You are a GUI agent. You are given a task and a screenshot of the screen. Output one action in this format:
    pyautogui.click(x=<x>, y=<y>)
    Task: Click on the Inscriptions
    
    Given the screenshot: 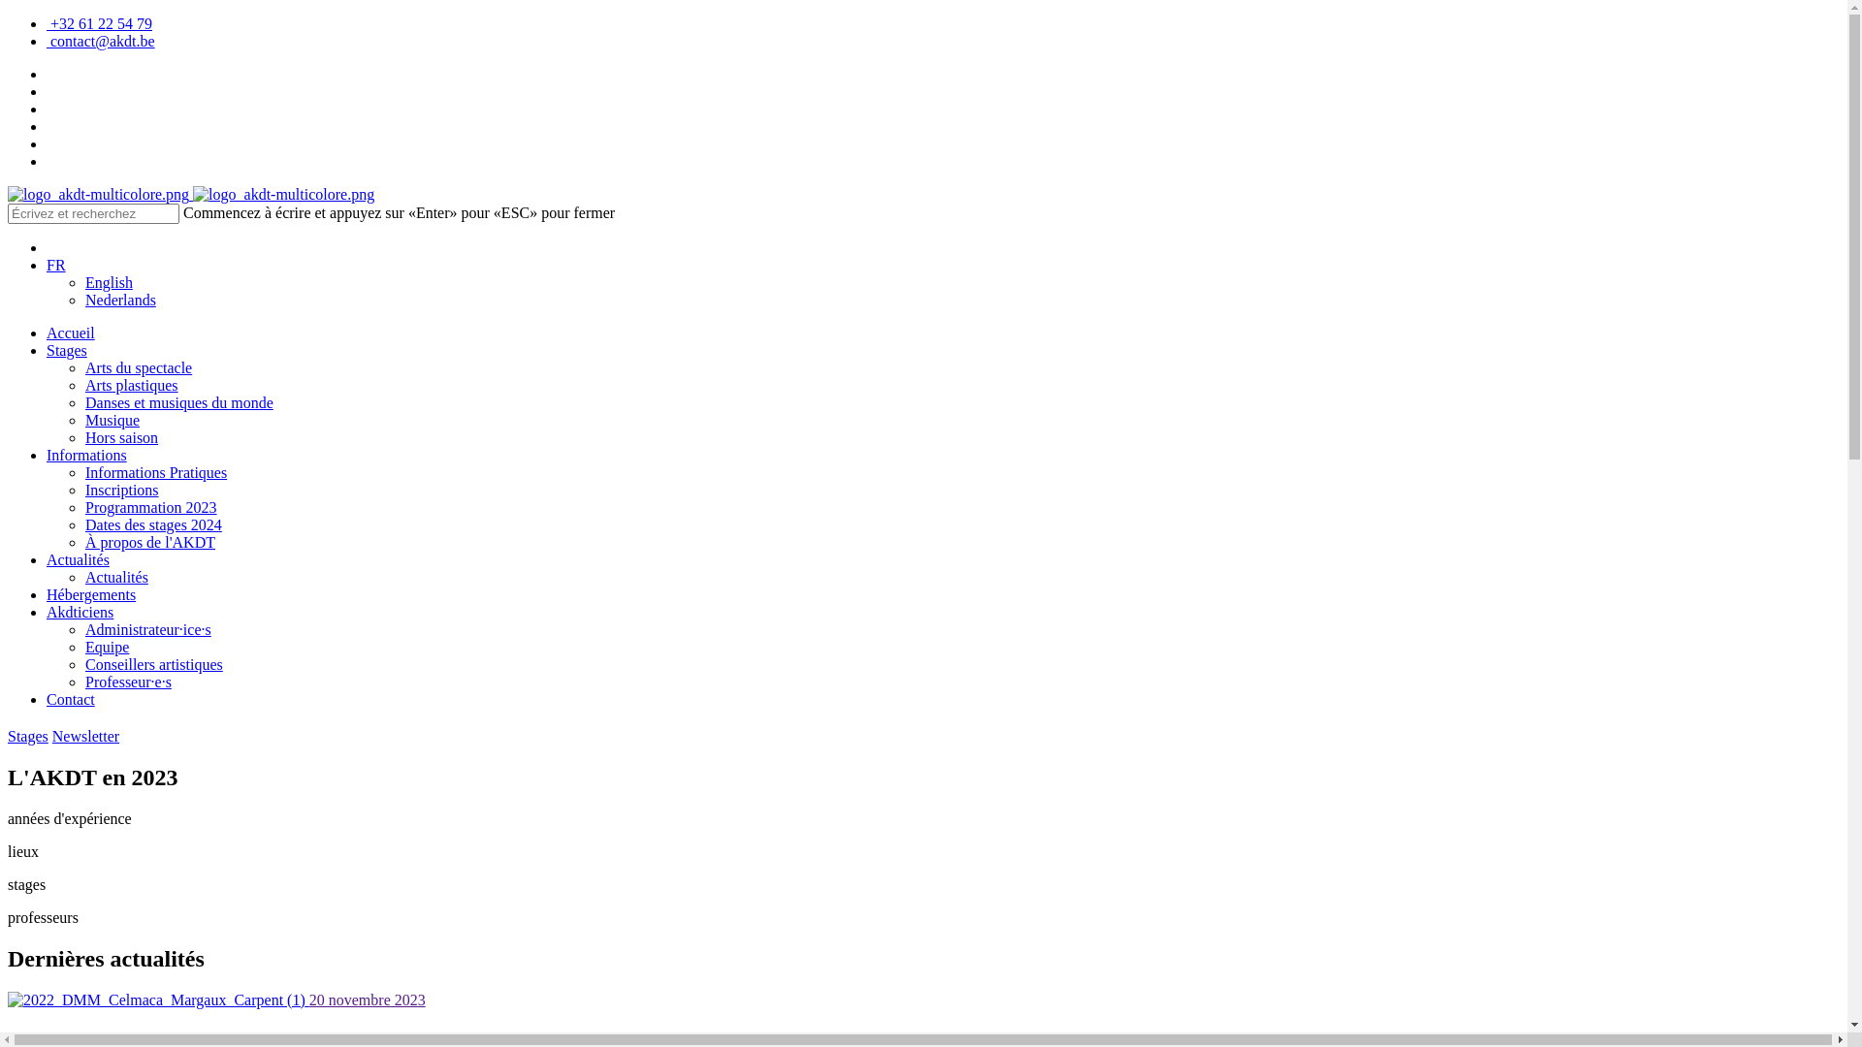 What is the action you would take?
    pyautogui.click(x=122, y=491)
    